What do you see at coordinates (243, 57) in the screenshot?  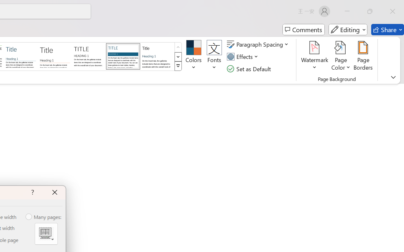 I see `Effects` at bounding box center [243, 57].